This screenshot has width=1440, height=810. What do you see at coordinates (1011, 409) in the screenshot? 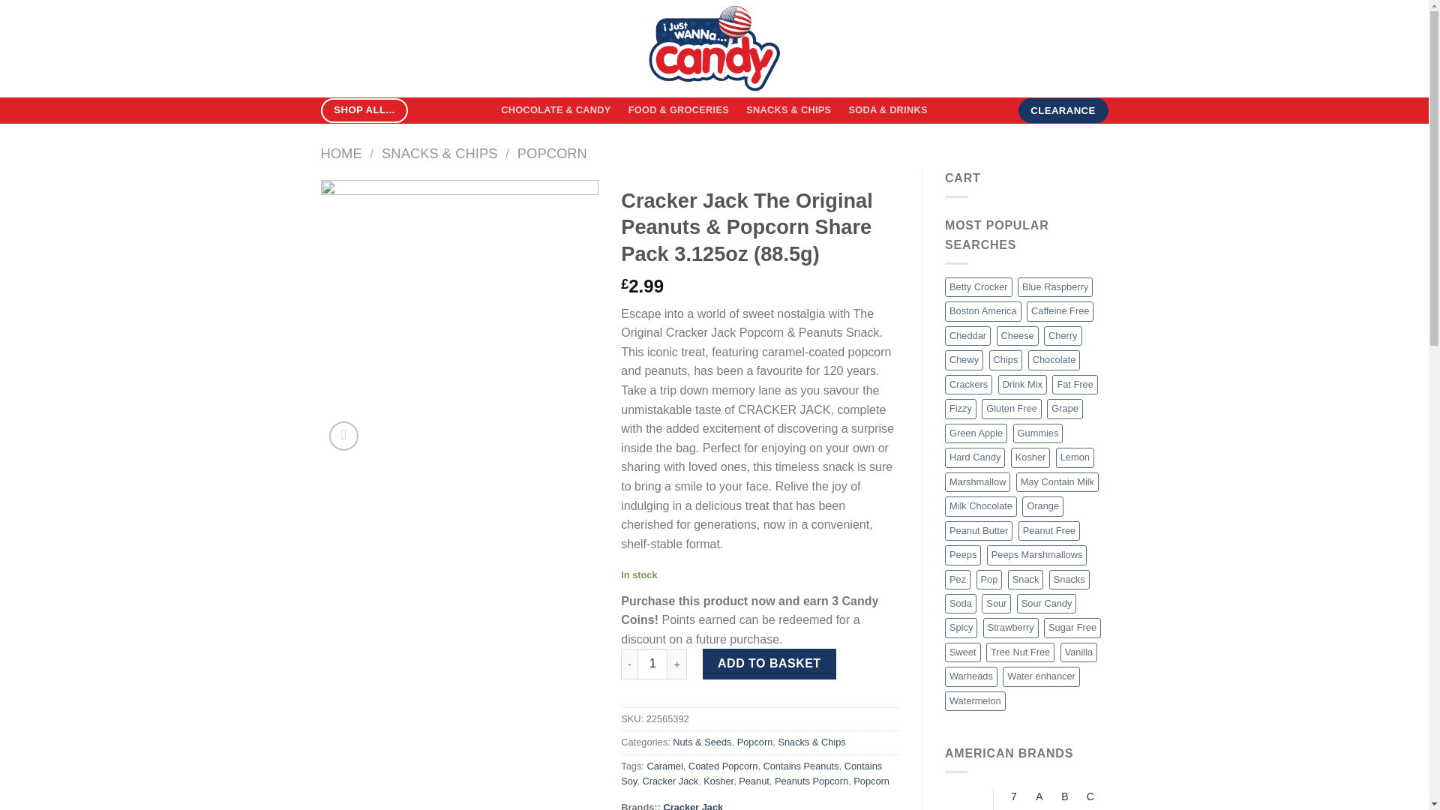
I see `Gluten Free` at bounding box center [1011, 409].